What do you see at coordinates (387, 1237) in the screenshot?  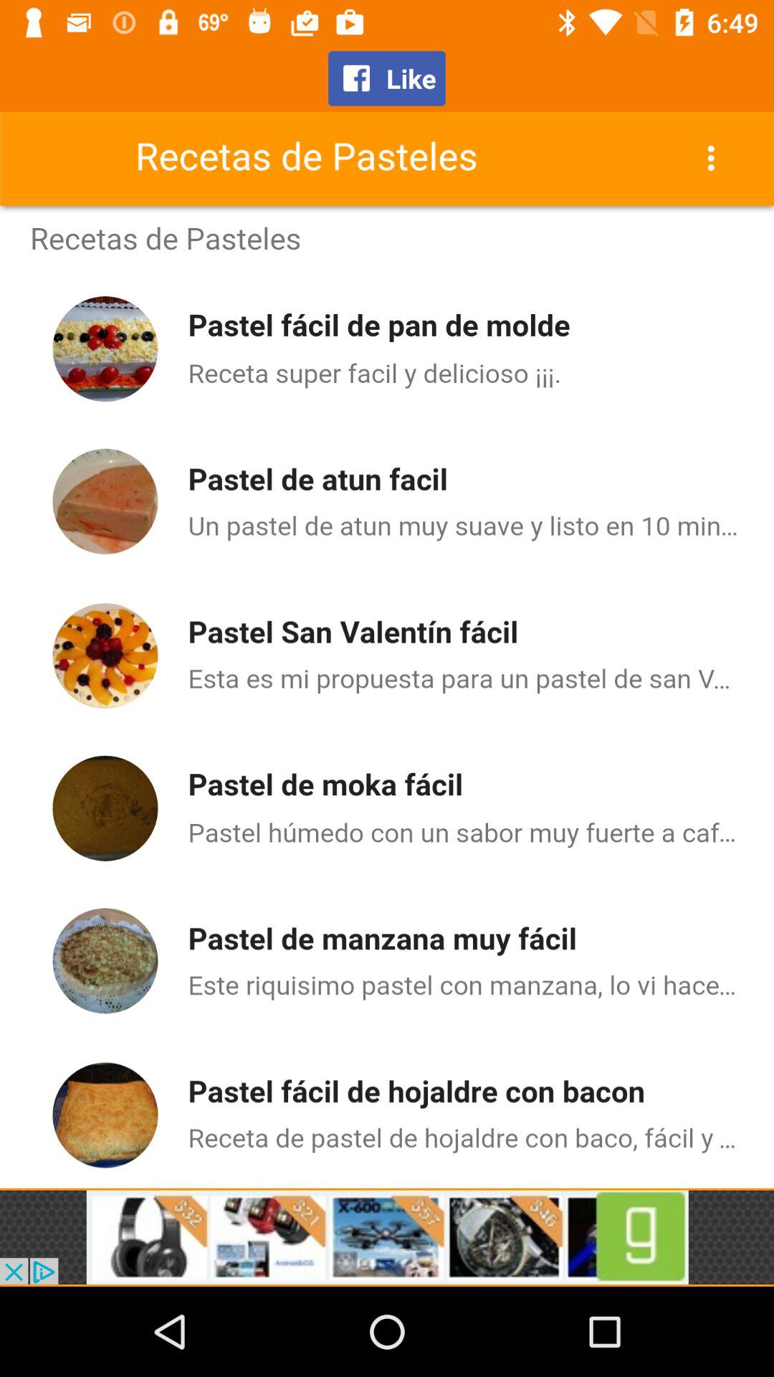 I see `click advert` at bounding box center [387, 1237].